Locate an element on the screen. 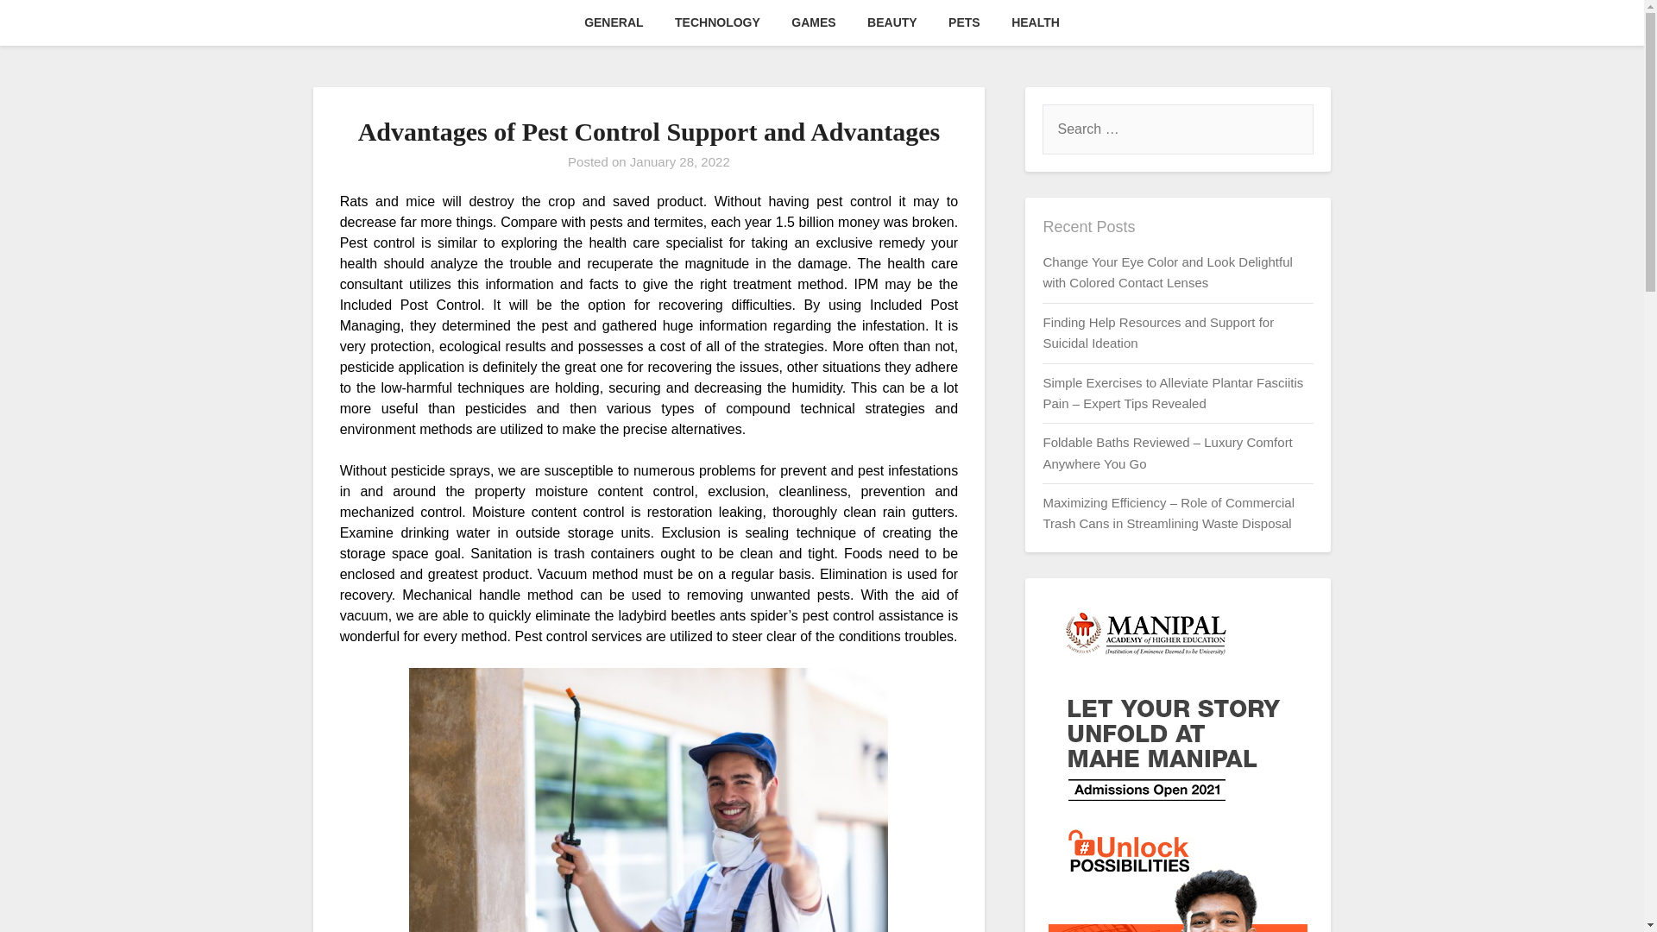 Image resolution: width=1657 pixels, height=932 pixels. Finding Help Resources and Support for Suicidal Ideation is located at coordinates (1158, 333).